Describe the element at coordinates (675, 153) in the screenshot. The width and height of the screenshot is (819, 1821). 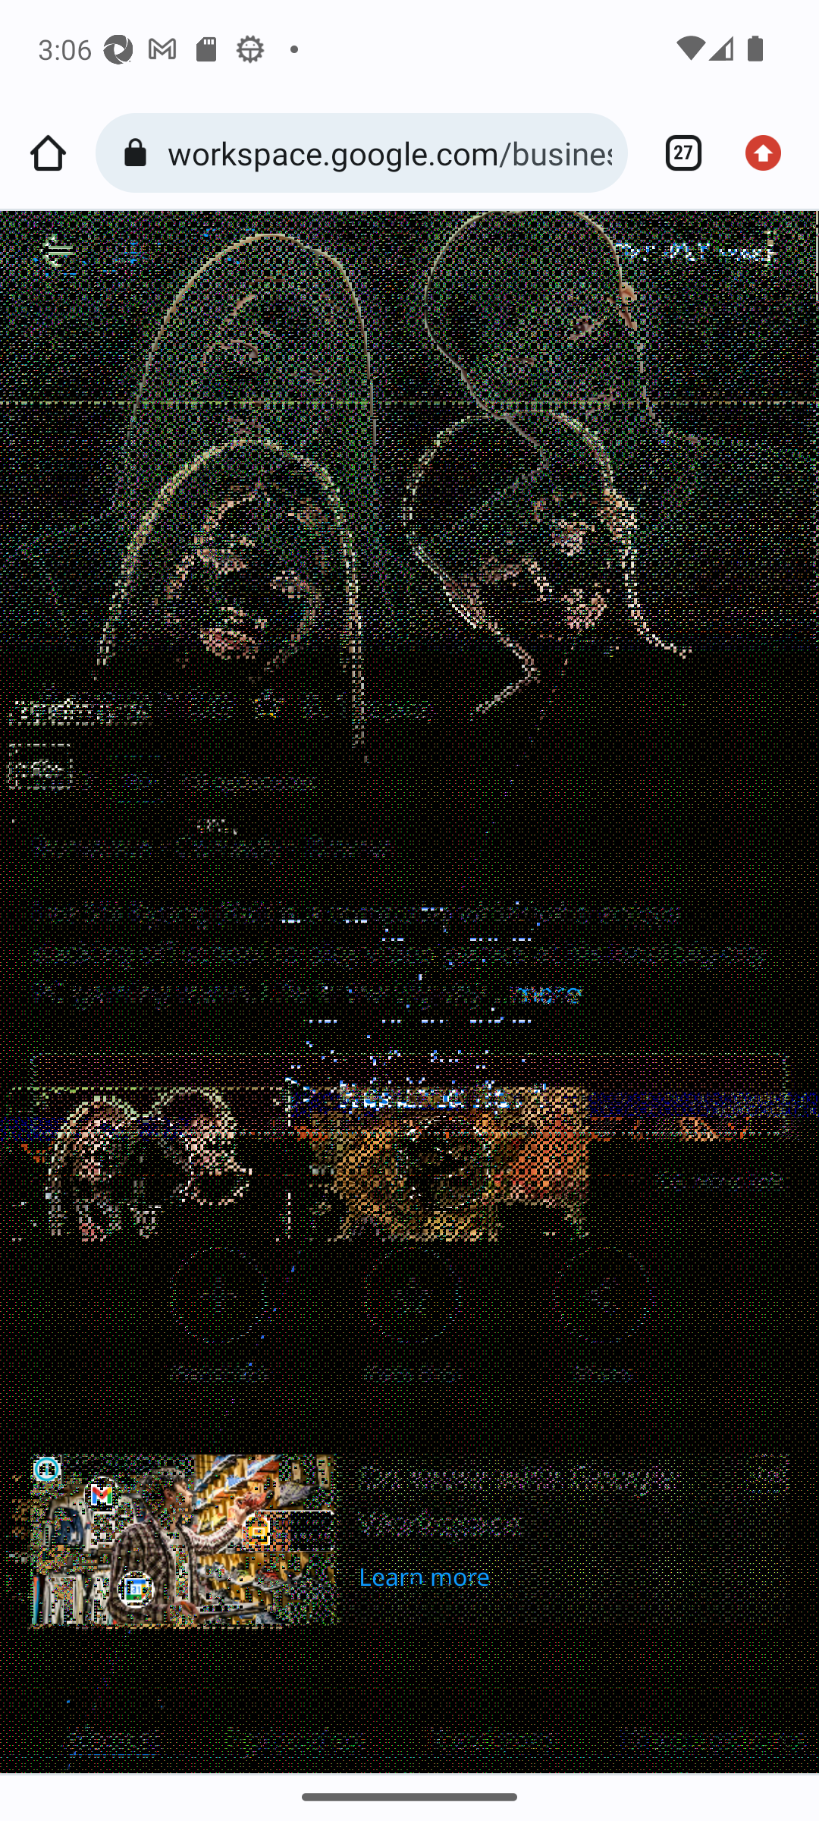
I see `Switch or close tabs` at that location.